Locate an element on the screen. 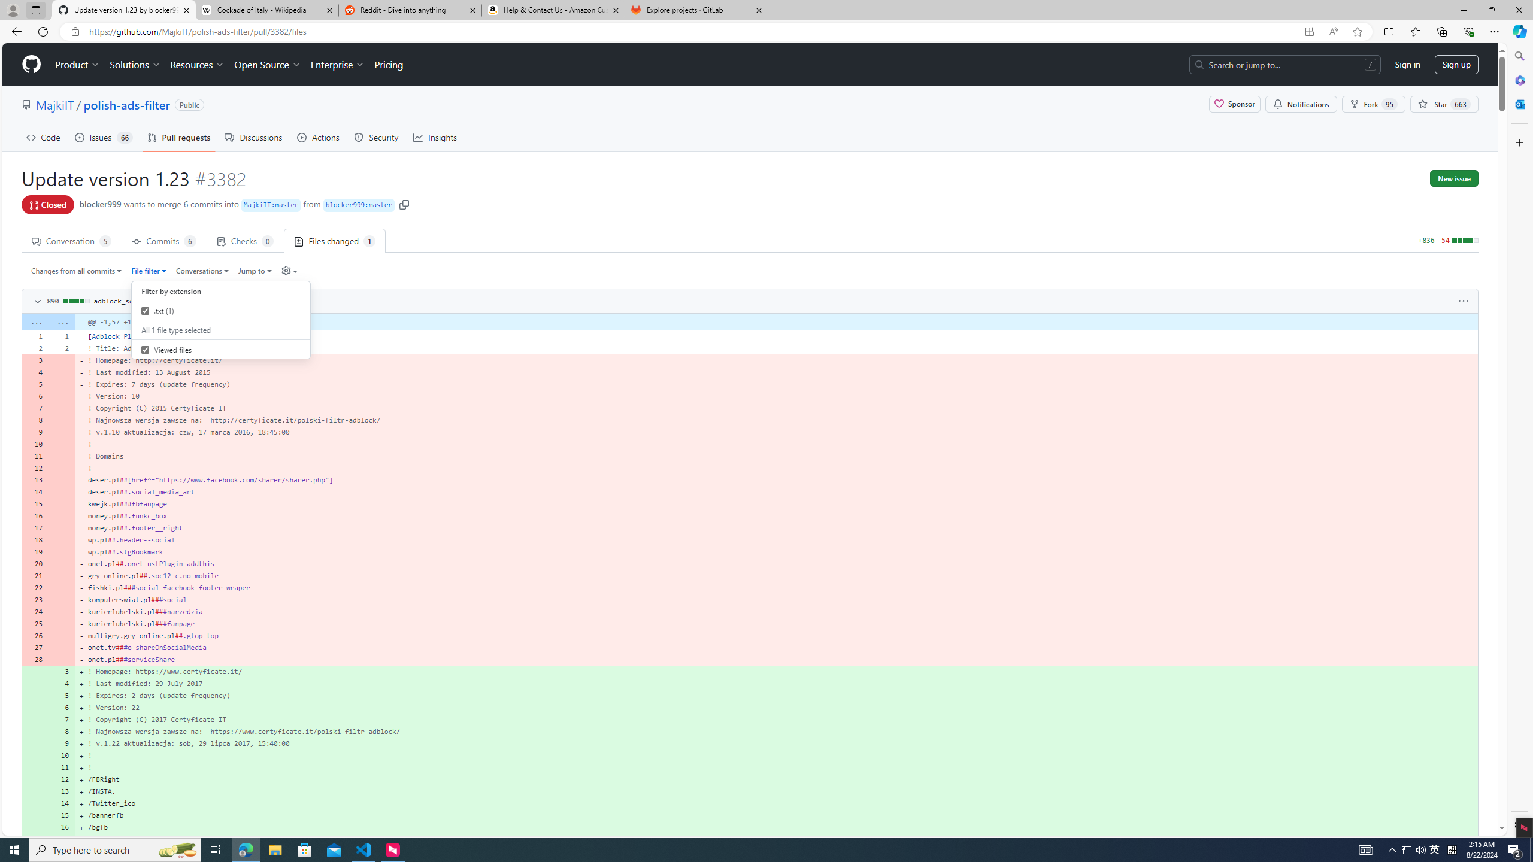  MajkiIT : master is located at coordinates (271, 205).